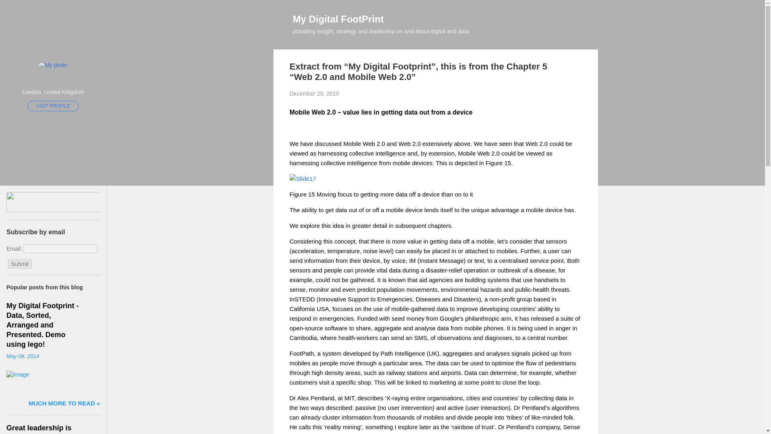 Image resolution: width=771 pixels, height=434 pixels. I want to click on permanent link, so click(314, 93).